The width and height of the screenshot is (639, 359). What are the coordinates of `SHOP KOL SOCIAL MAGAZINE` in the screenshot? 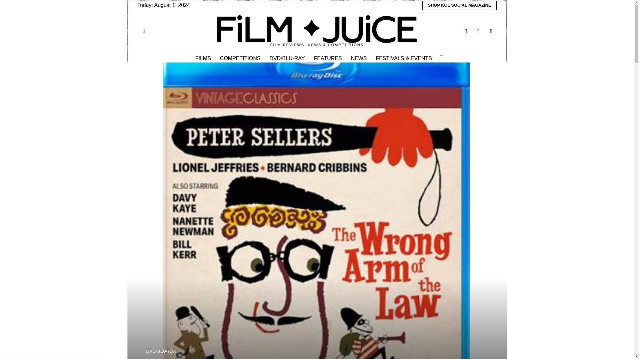 It's located at (460, 5).